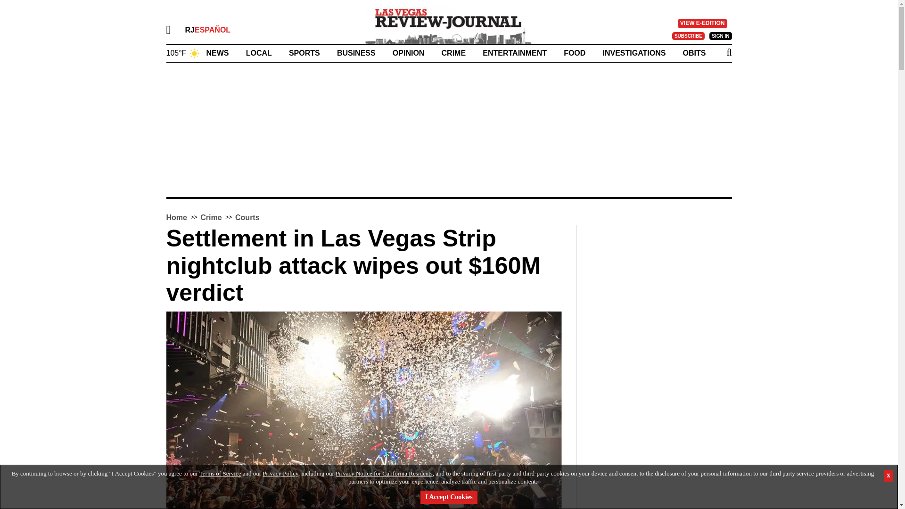  Describe the element at coordinates (217, 53) in the screenshot. I see `NEWS` at that location.